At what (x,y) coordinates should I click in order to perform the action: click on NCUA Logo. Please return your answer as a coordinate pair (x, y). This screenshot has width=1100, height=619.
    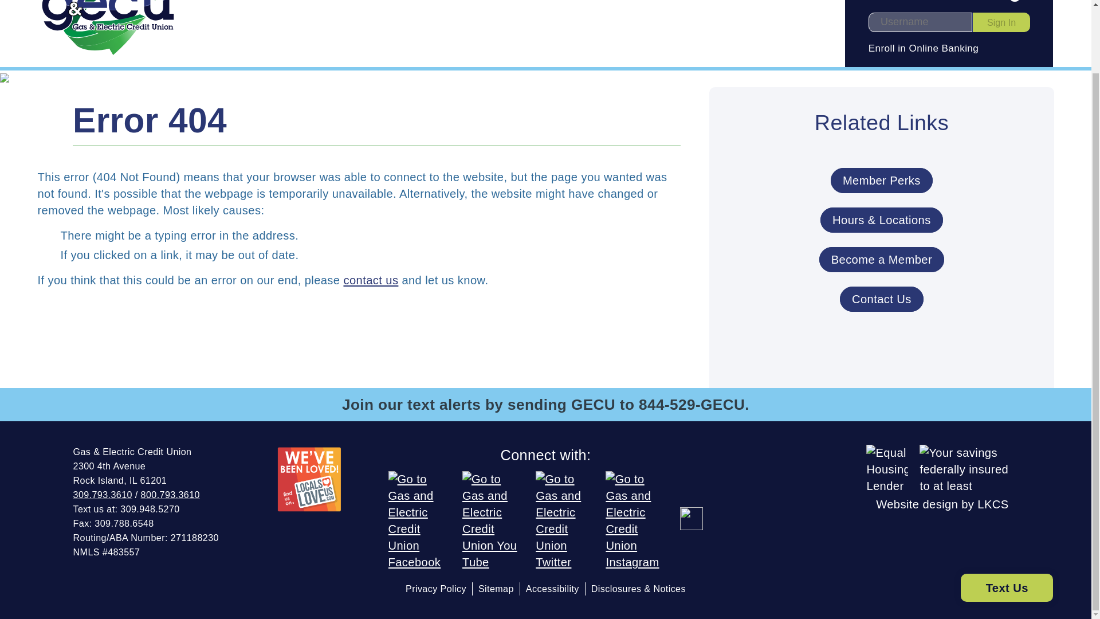
    Looking at the image, I should click on (969, 468).